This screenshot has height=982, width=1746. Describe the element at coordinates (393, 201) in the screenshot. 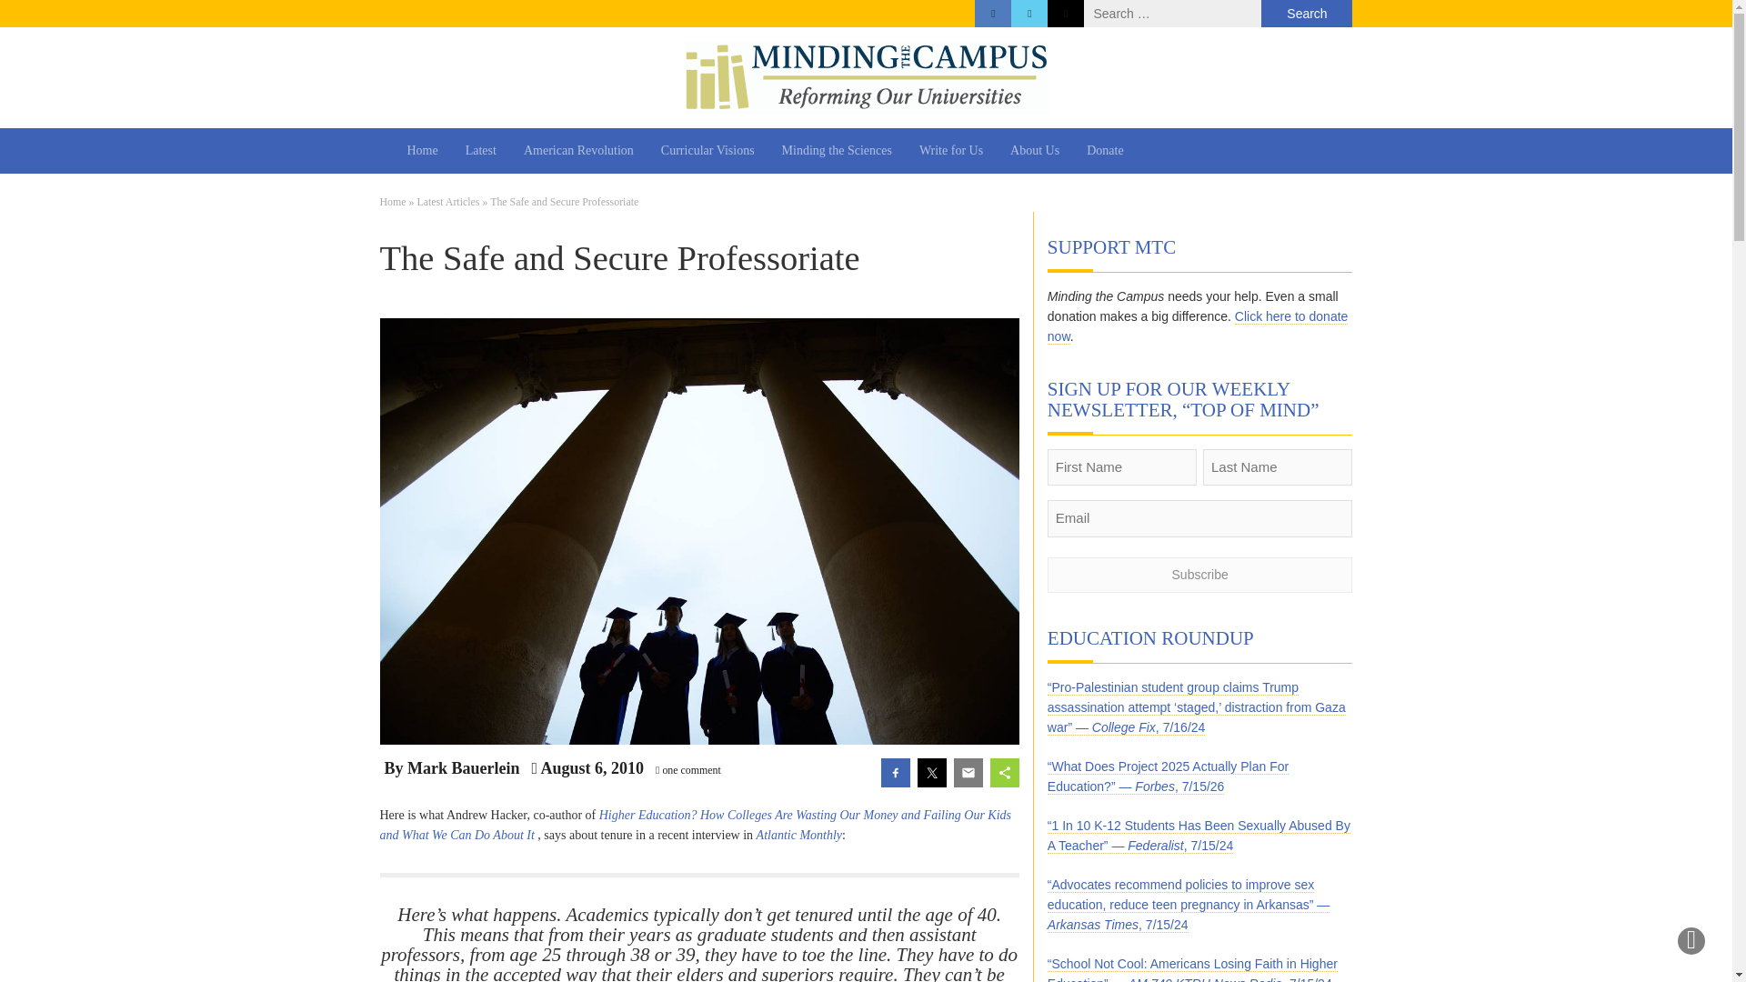

I see `Home` at that location.